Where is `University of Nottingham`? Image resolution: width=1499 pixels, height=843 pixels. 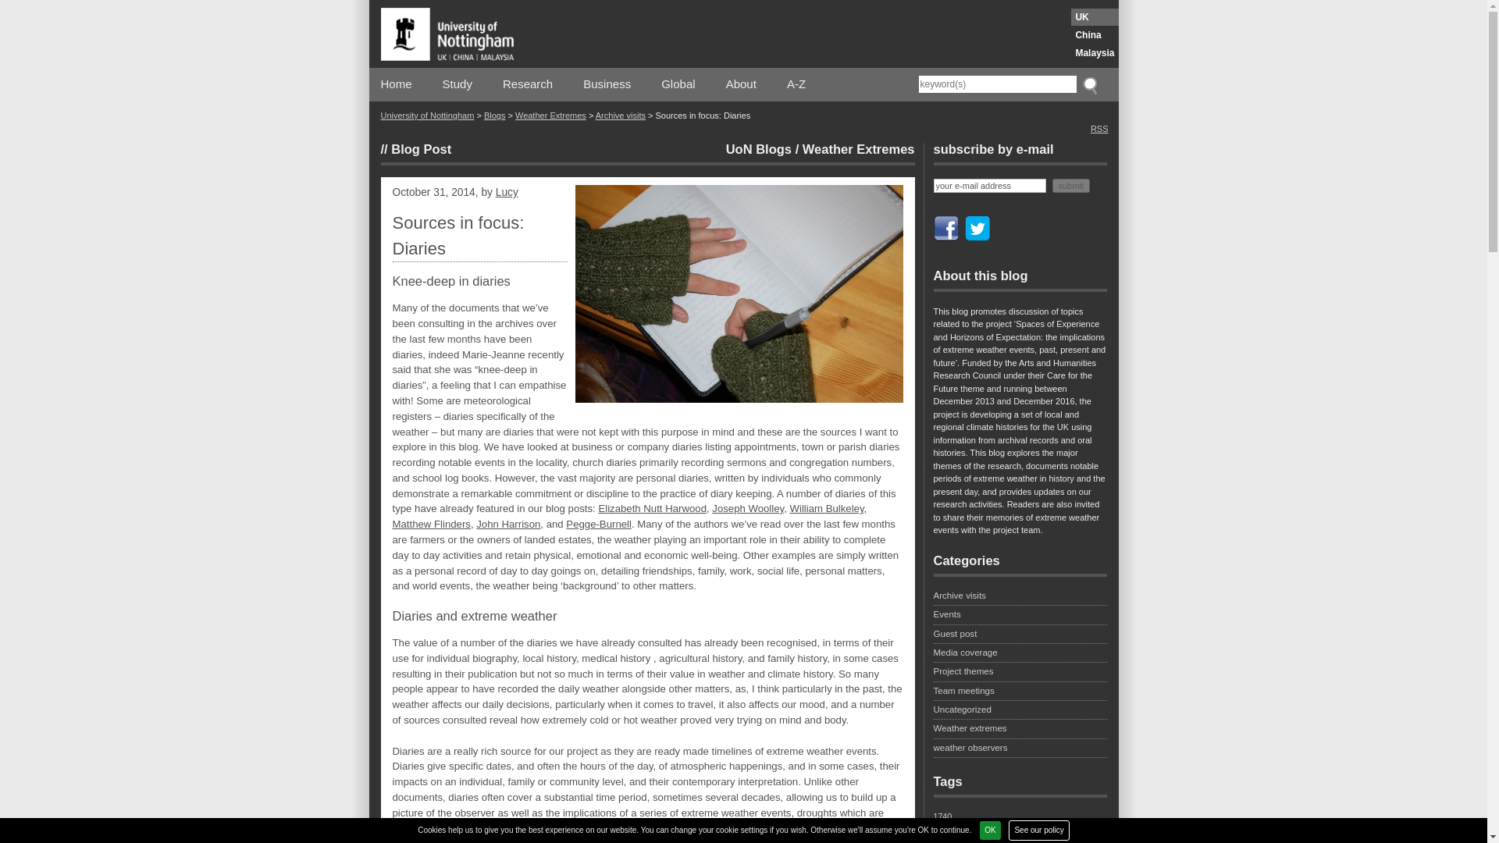 University of Nottingham is located at coordinates (428, 116).